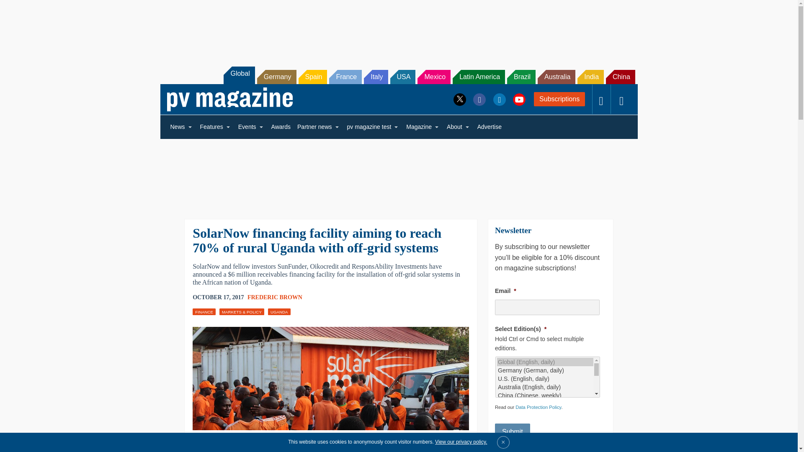  Describe the element at coordinates (398, 173) in the screenshot. I see `3rd party ad content` at that location.